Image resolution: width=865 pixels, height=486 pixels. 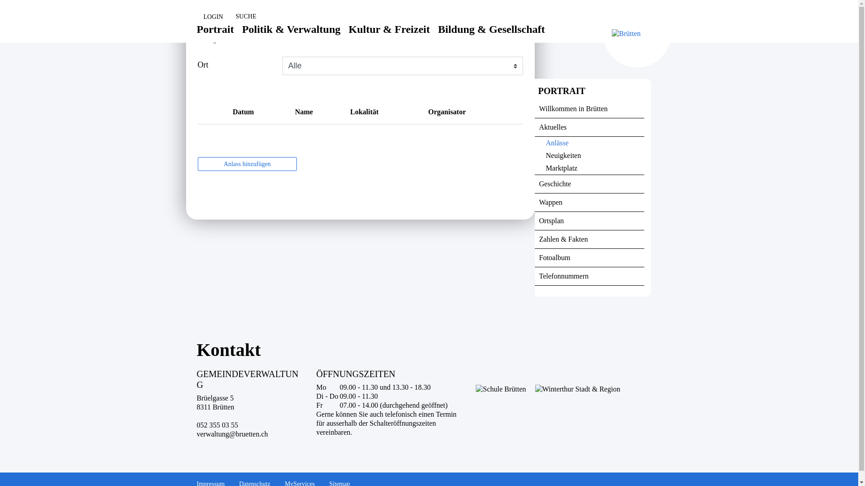 I want to click on Bildung & Gesellschaft, so click(x=491, y=36).